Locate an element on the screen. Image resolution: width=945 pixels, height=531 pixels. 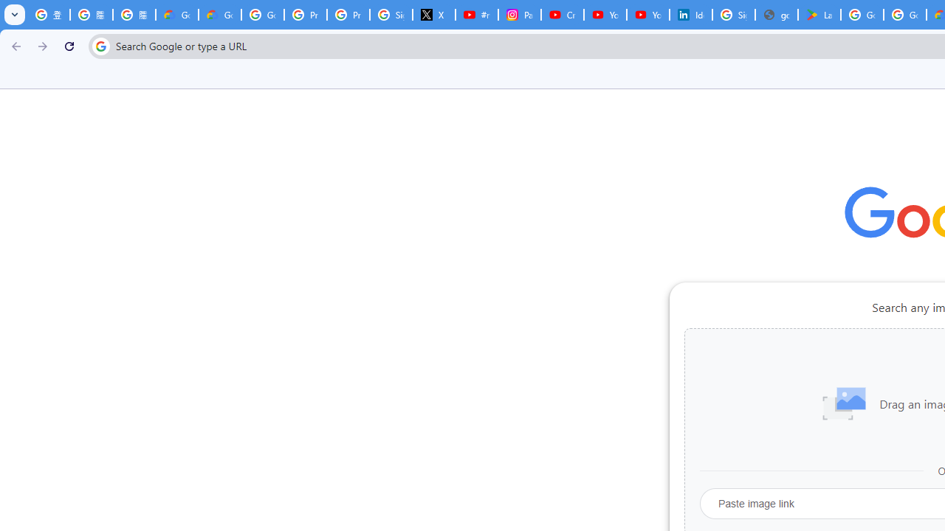
Sign in - Google Accounts is located at coordinates (734, 15).